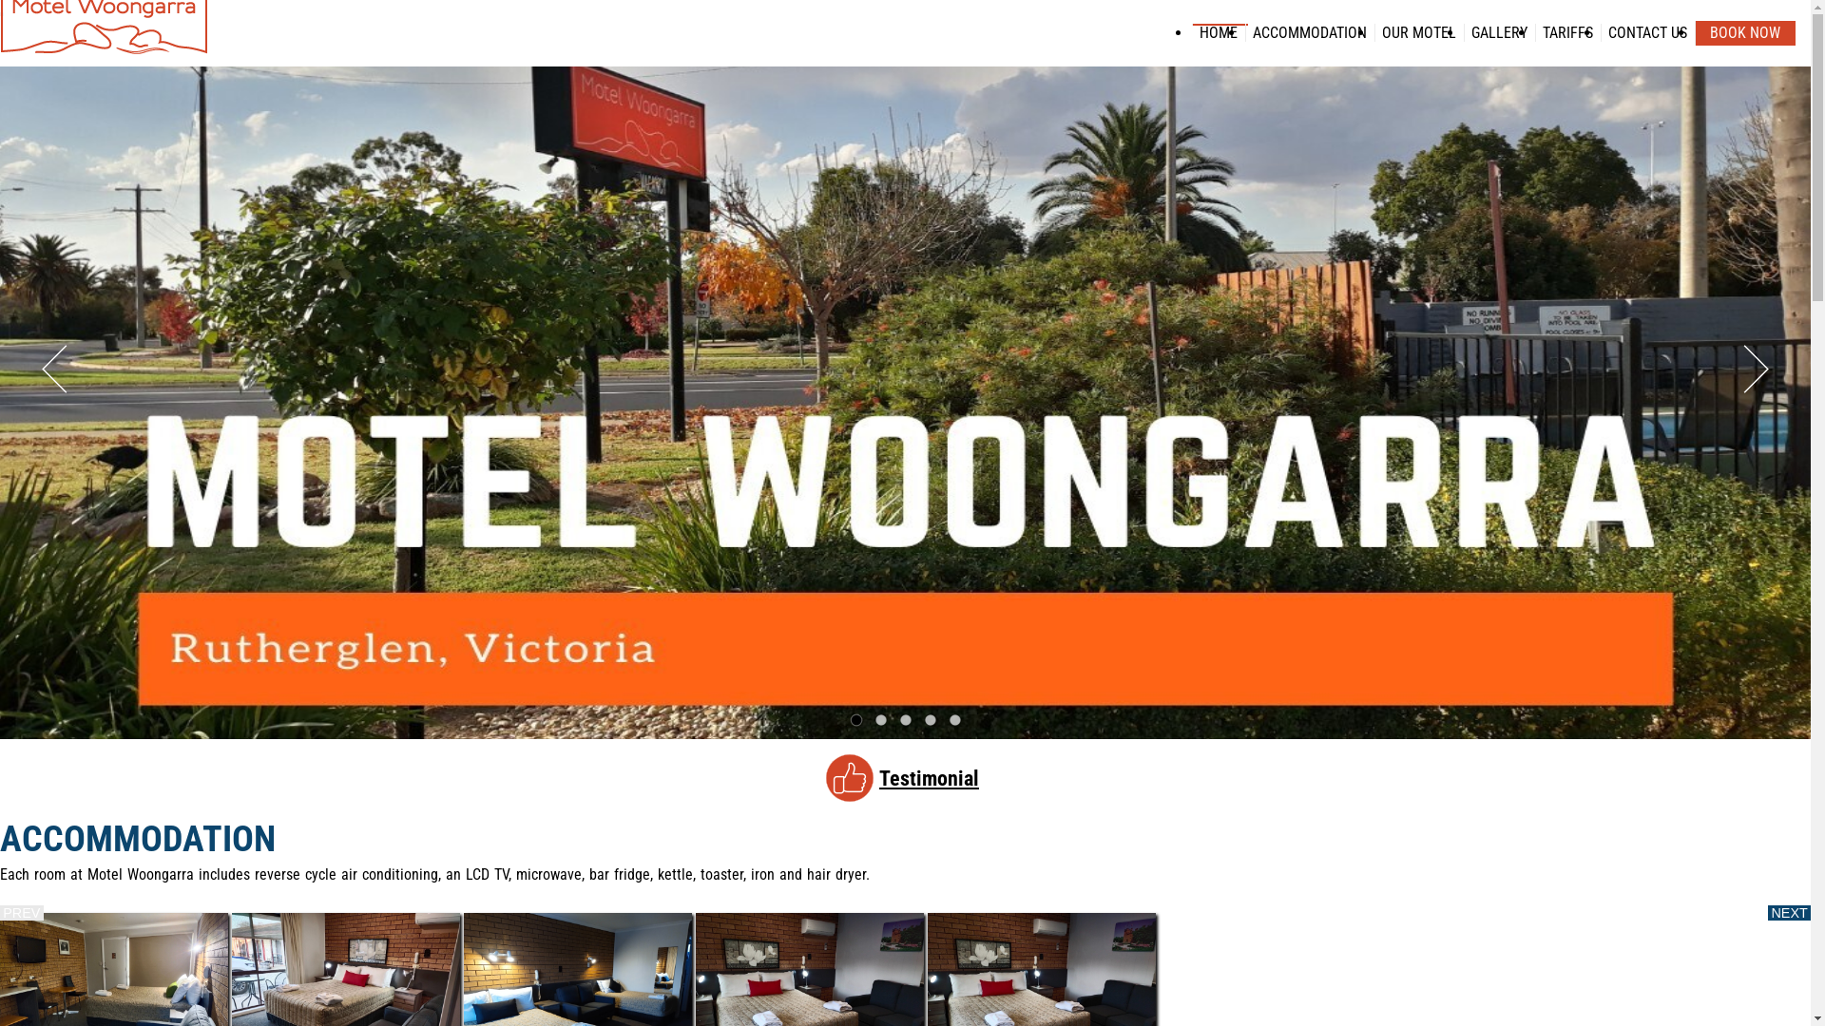 The width and height of the screenshot is (1825, 1026). Describe the element at coordinates (1789, 913) in the screenshot. I see `NEXT` at that location.